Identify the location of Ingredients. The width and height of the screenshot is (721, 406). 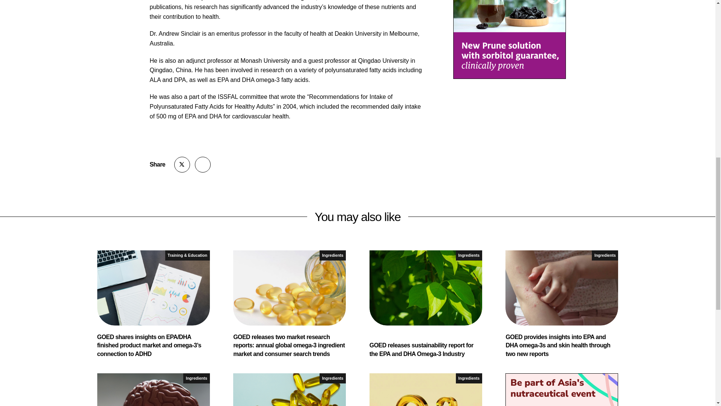
(333, 256).